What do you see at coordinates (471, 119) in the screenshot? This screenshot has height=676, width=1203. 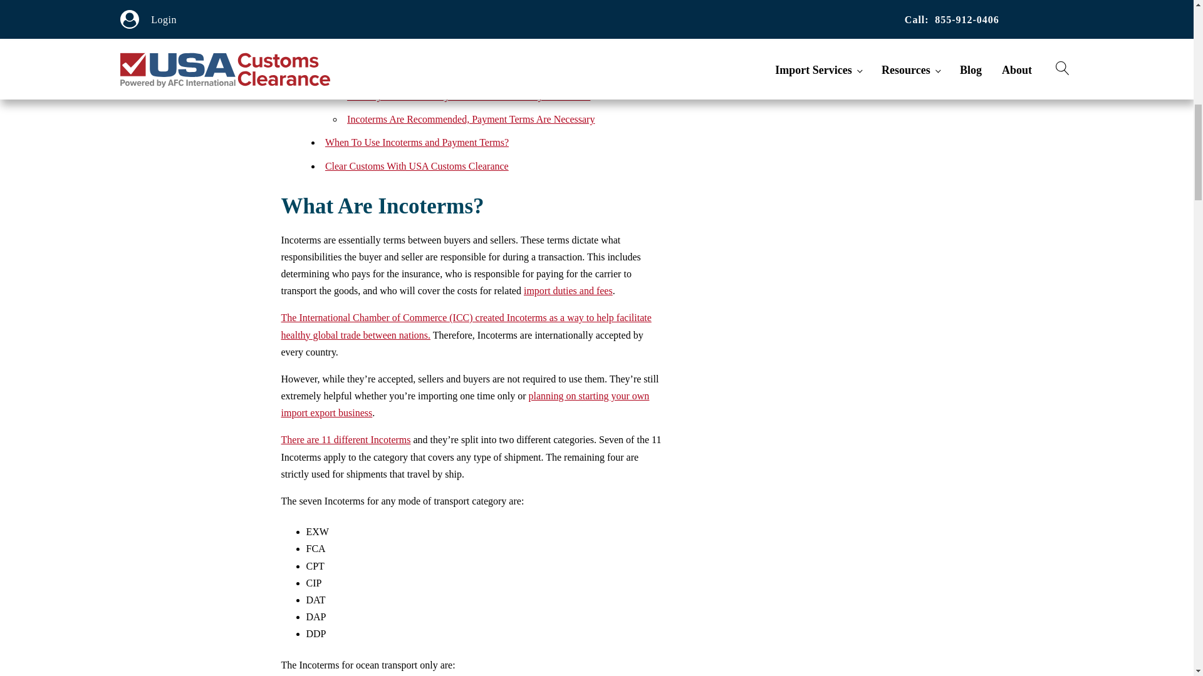 I see `Incoterms Are Recommended, Payment Terms Are Necessary` at bounding box center [471, 119].